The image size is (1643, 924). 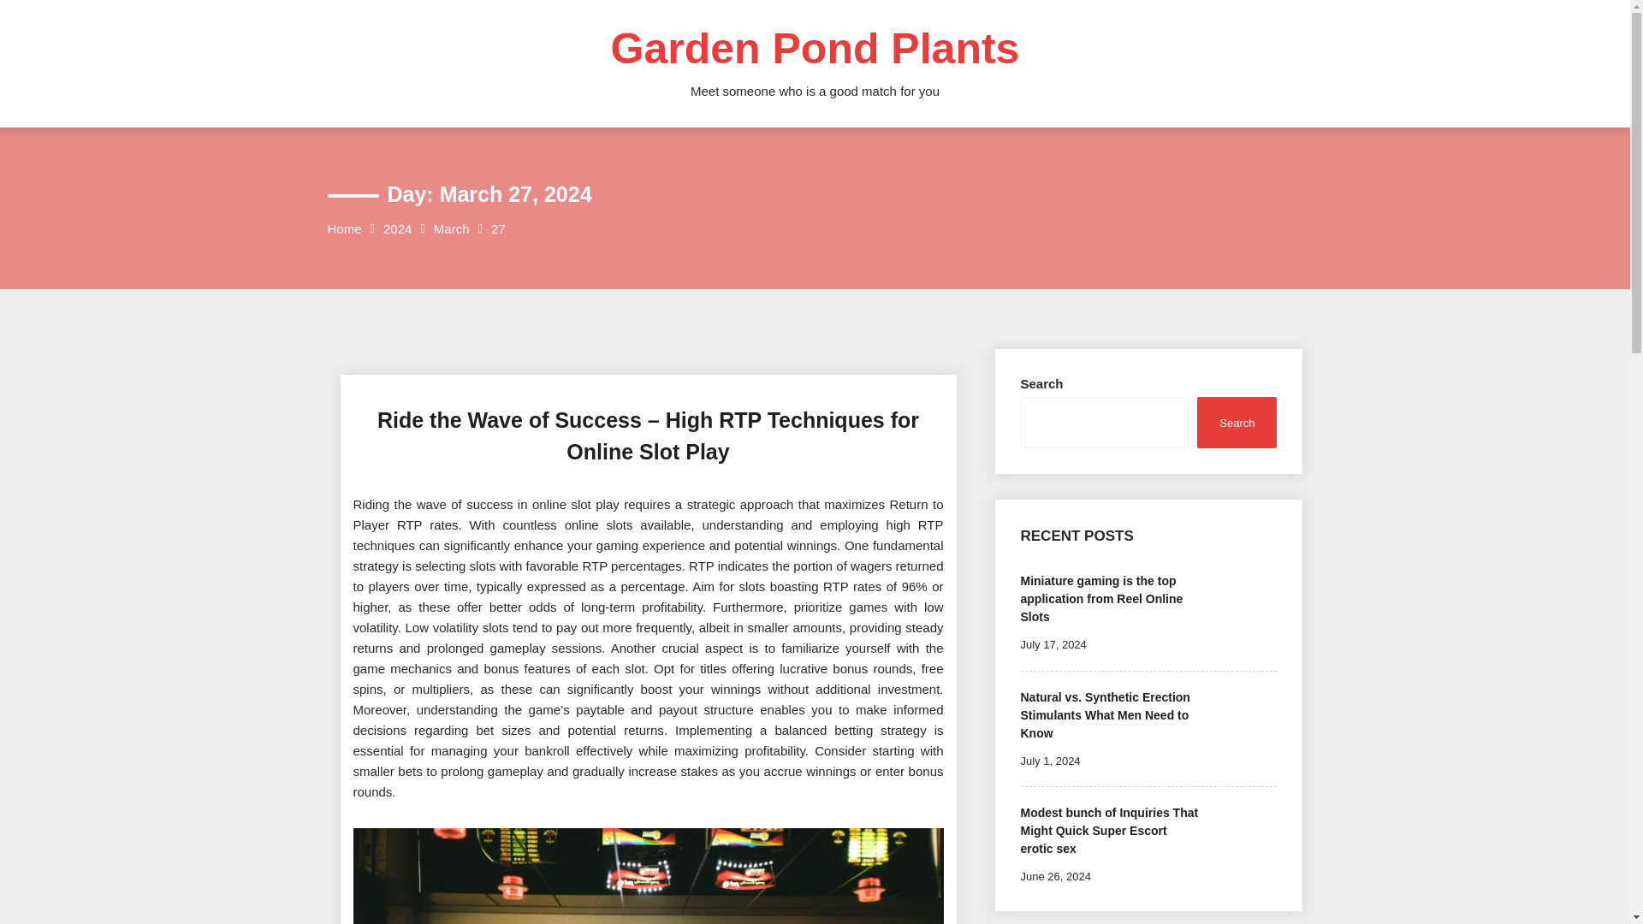 What do you see at coordinates (1237, 422) in the screenshot?
I see `Search` at bounding box center [1237, 422].